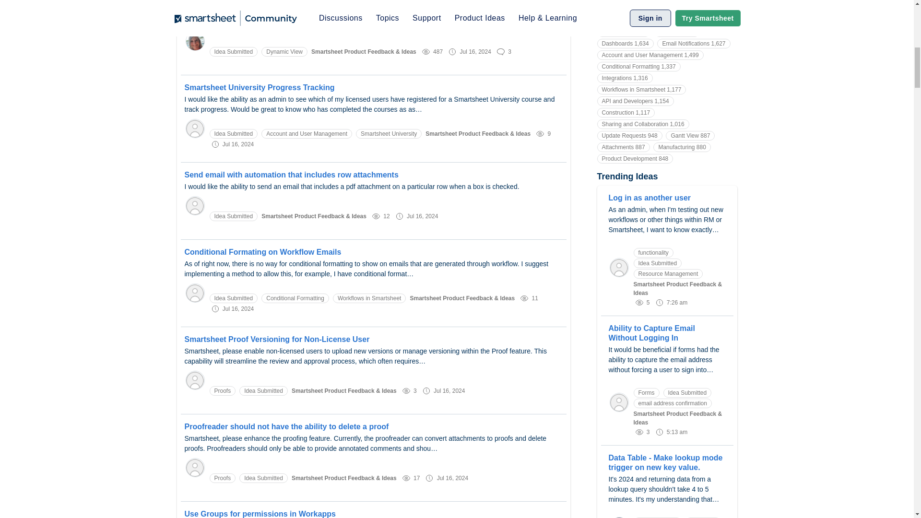 This screenshot has width=921, height=518. What do you see at coordinates (449, 390) in the screenshot?
I see `Tuesday, July 16, 2024 at 3:51 PM` at bounding box center [449, 390].